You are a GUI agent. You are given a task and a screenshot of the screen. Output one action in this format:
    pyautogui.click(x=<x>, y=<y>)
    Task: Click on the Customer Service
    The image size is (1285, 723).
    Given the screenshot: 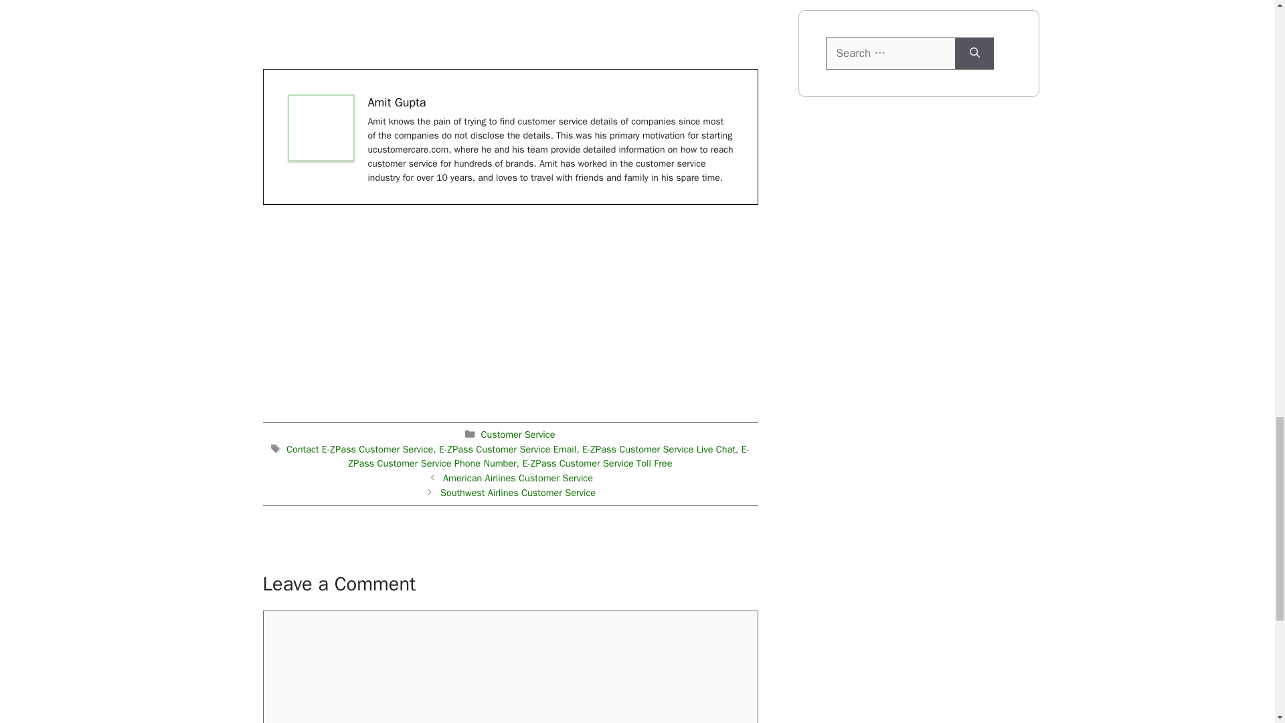 What is the action you would take?
    pyautogui.click(x=518, y=434)
    